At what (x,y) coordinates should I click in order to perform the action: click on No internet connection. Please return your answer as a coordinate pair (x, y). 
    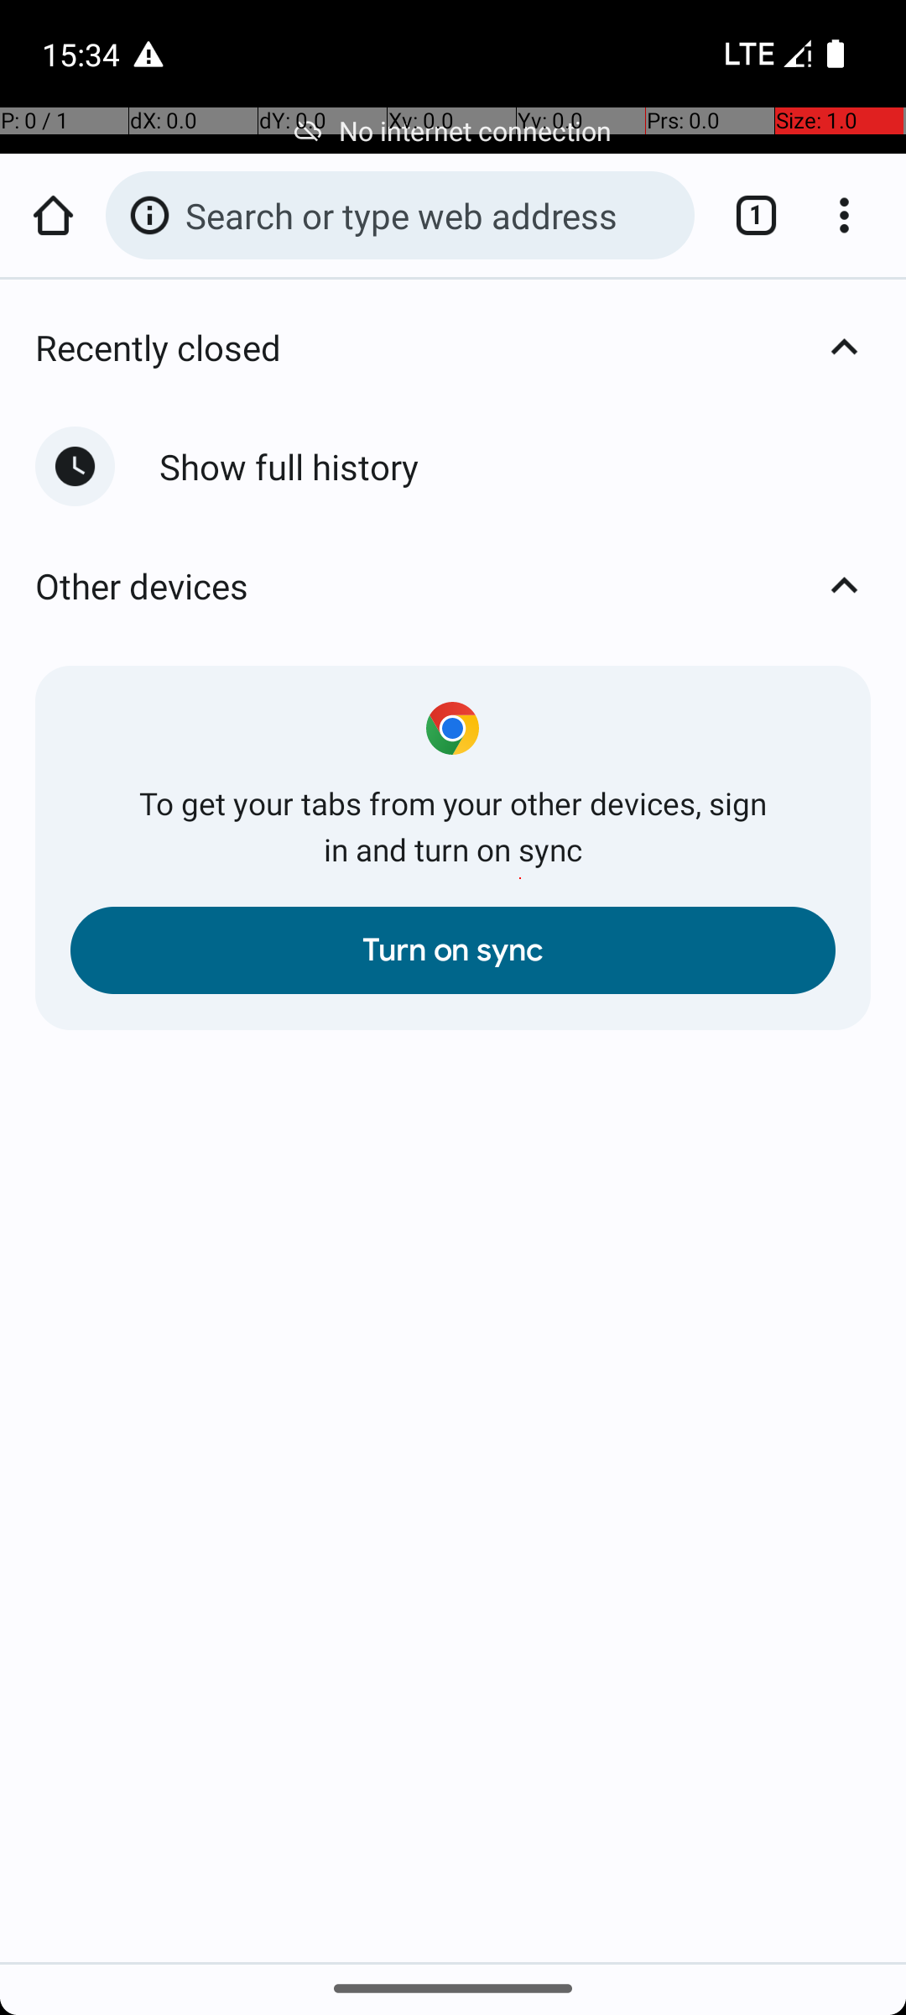
    Looking at the image, I should click on (453, 131).